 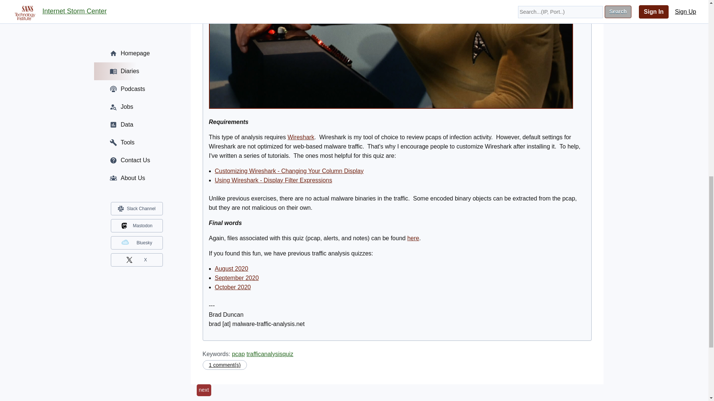 I want to click on Using Wireshark - Display Filter Expressions, so click(x=274, y=180).